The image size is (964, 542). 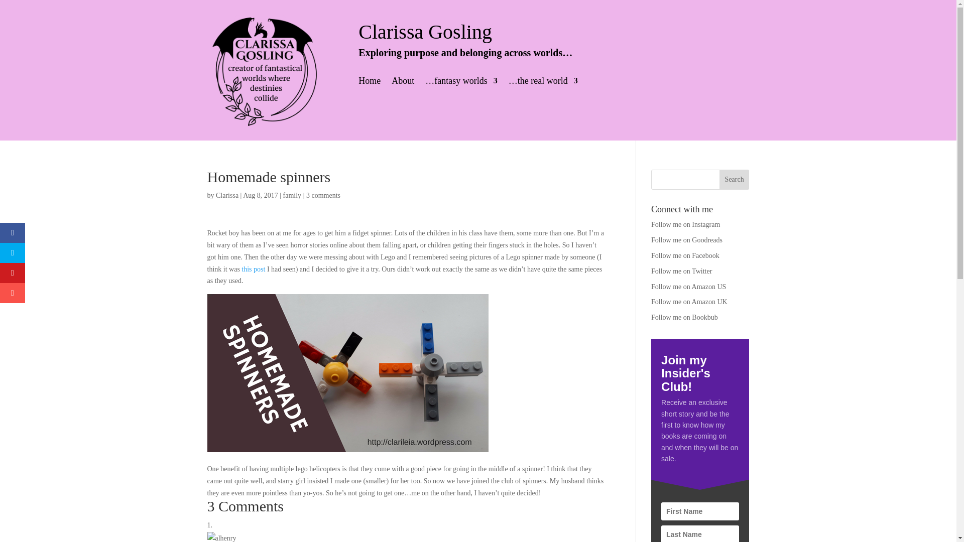 I want to click on Home, so click(x=370, y=83).